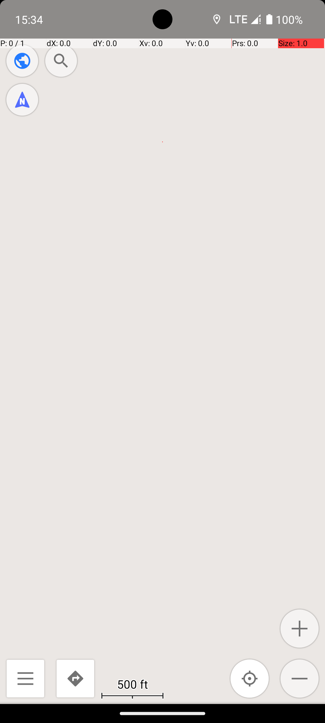  What do you see at coordinates (132, 684) in the screenshot?
I see `500 ft` at bounding box center [132, 684].